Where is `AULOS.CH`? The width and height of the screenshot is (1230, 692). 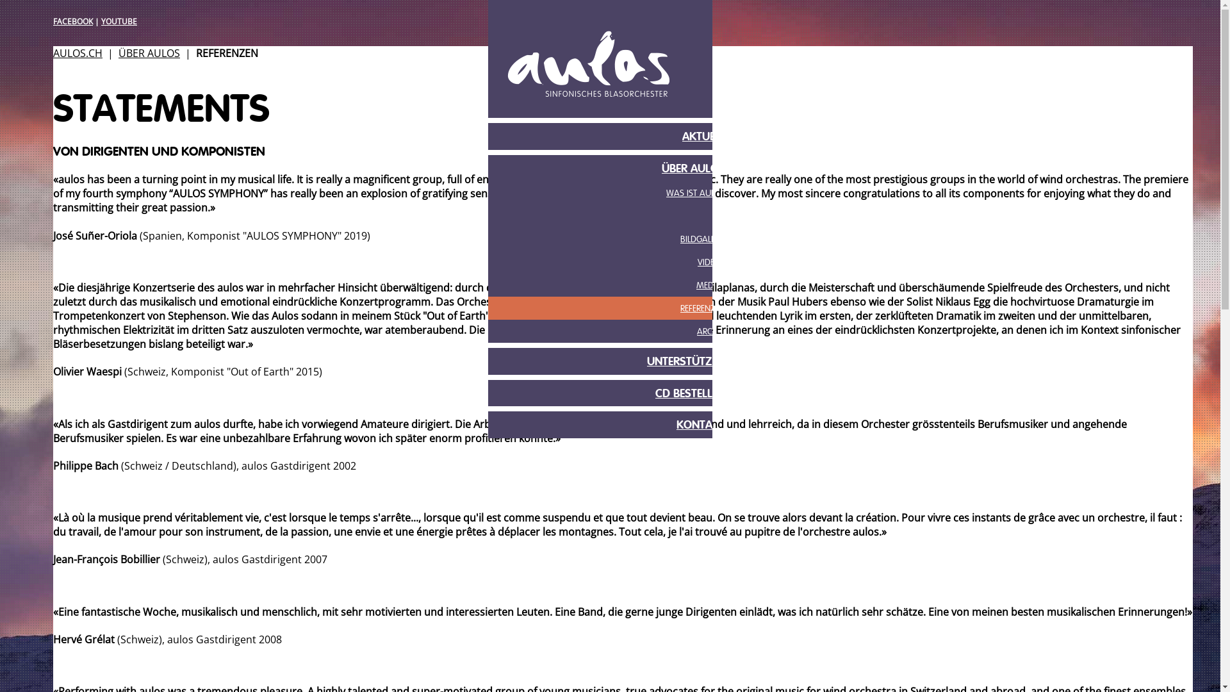 AULOS.CH is located at coordinates (78, 53).